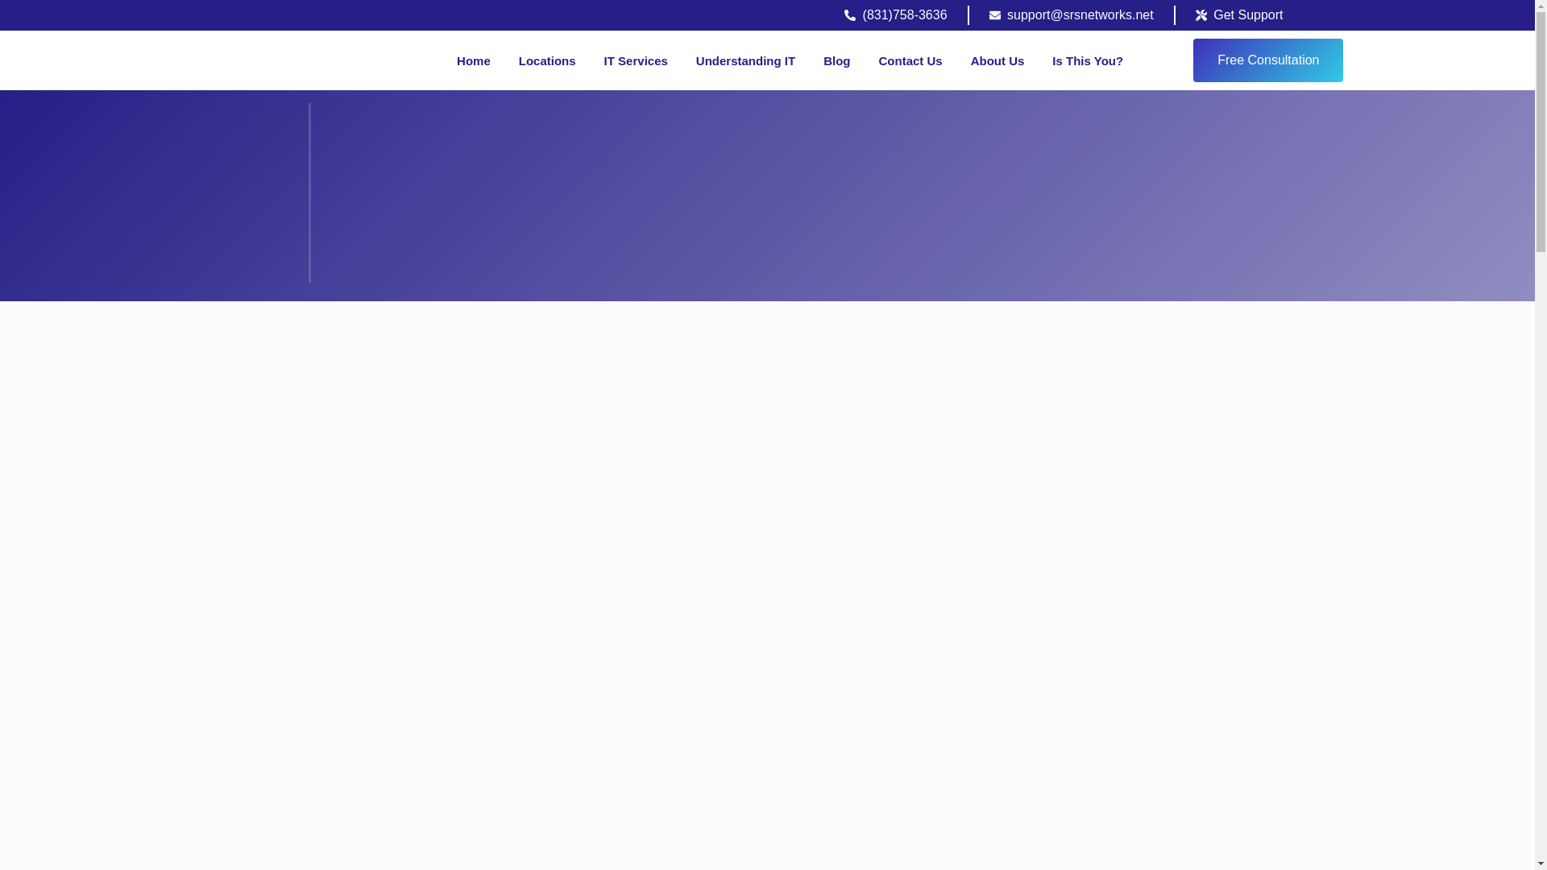  I want to click on logo, so click(280, 60).